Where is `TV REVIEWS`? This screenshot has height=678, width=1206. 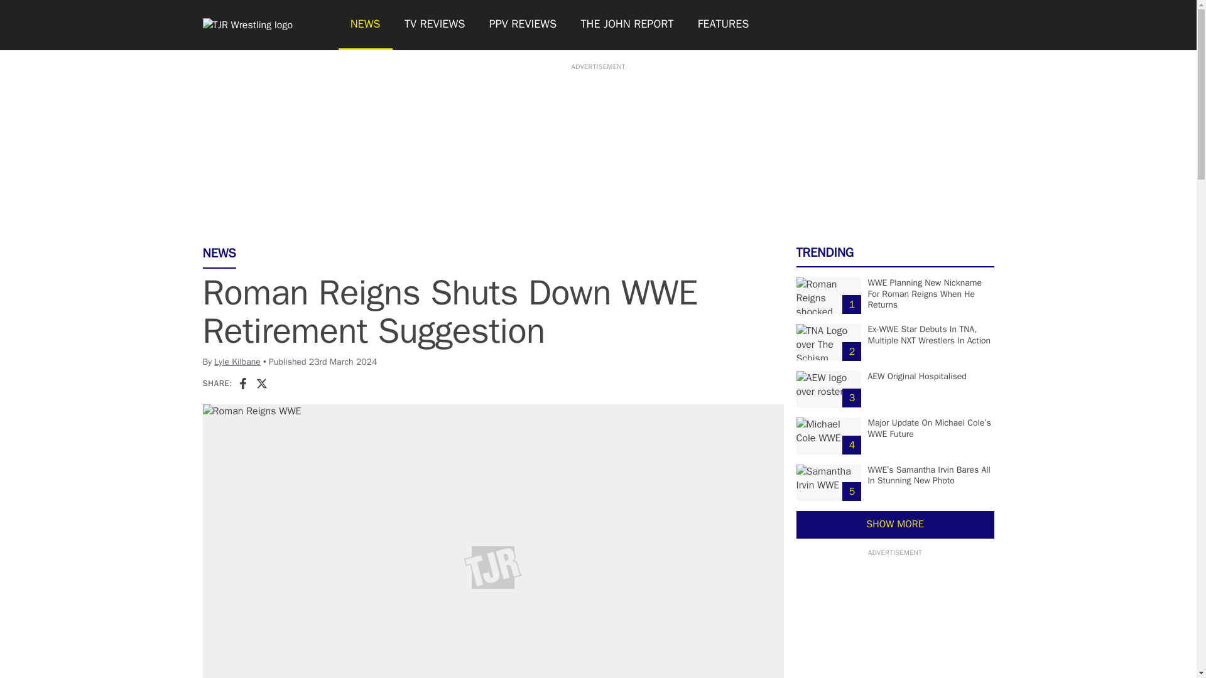 TV REVIEWS is located at coordinates (435, 25).